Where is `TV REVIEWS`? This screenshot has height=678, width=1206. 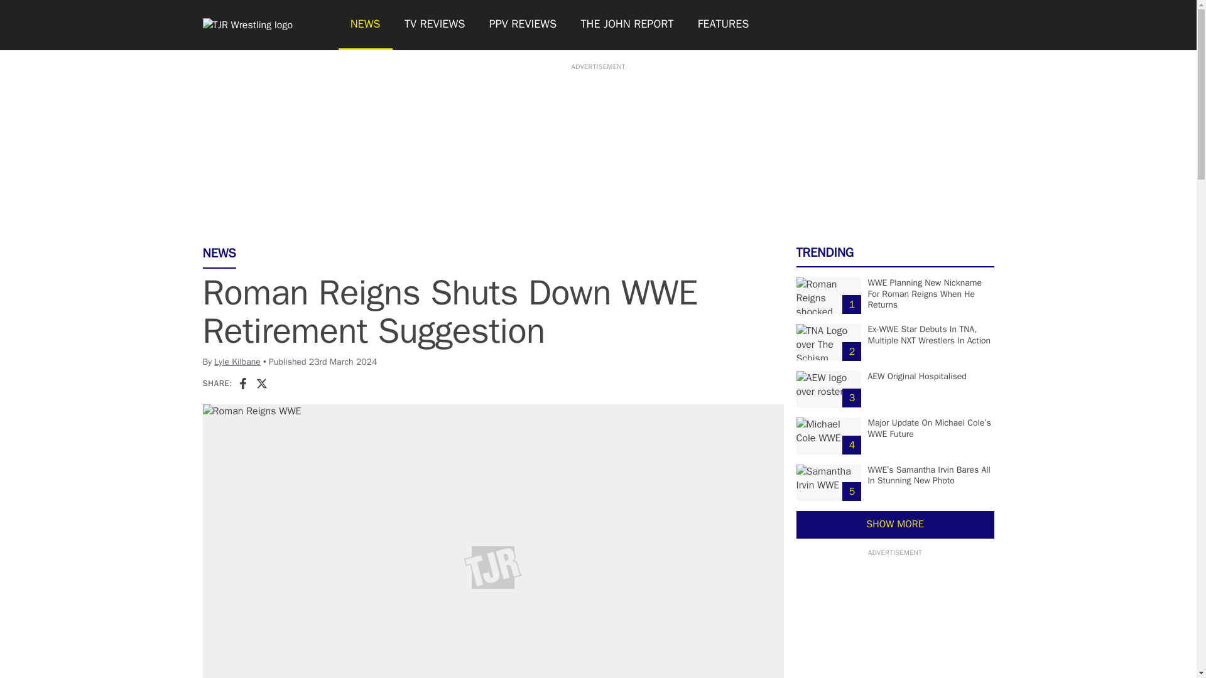 TV REVIEWS is located at coordinates (435, 25).